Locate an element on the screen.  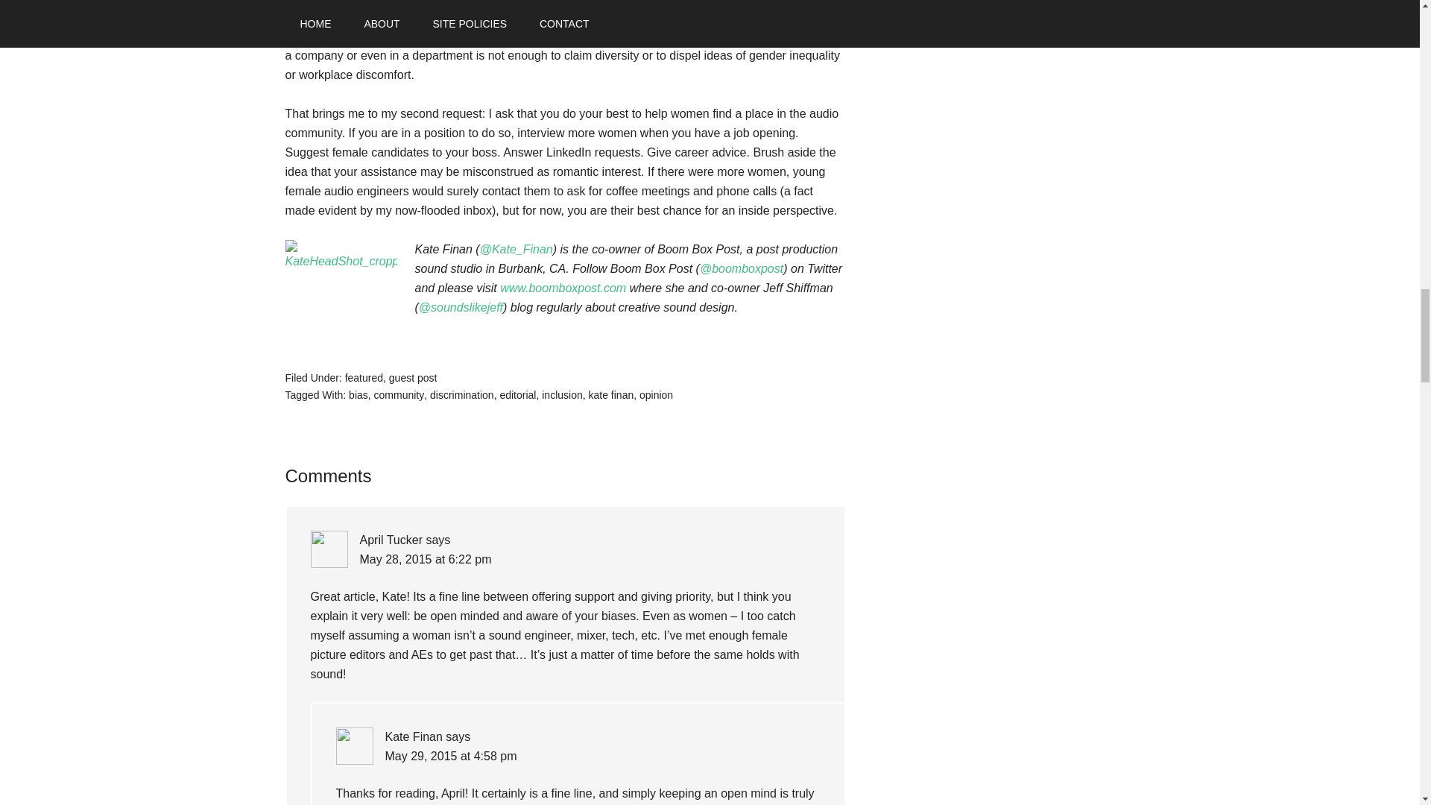
discrimination is located at coordinates (462, 394).